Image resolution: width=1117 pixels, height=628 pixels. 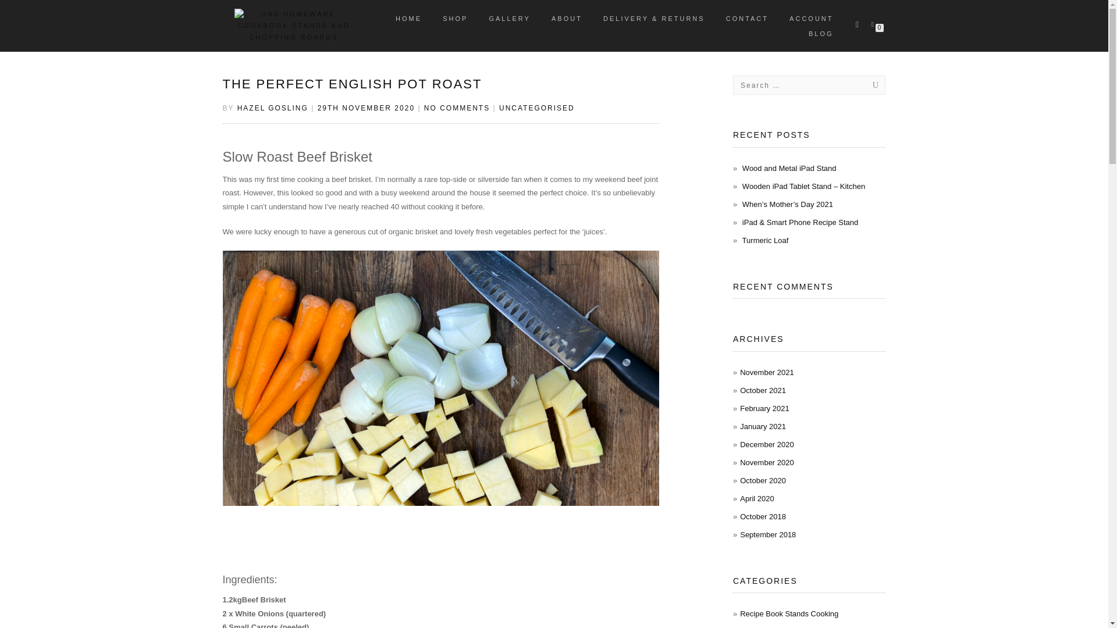 I want to click on Search, so click(x=863, y=85).